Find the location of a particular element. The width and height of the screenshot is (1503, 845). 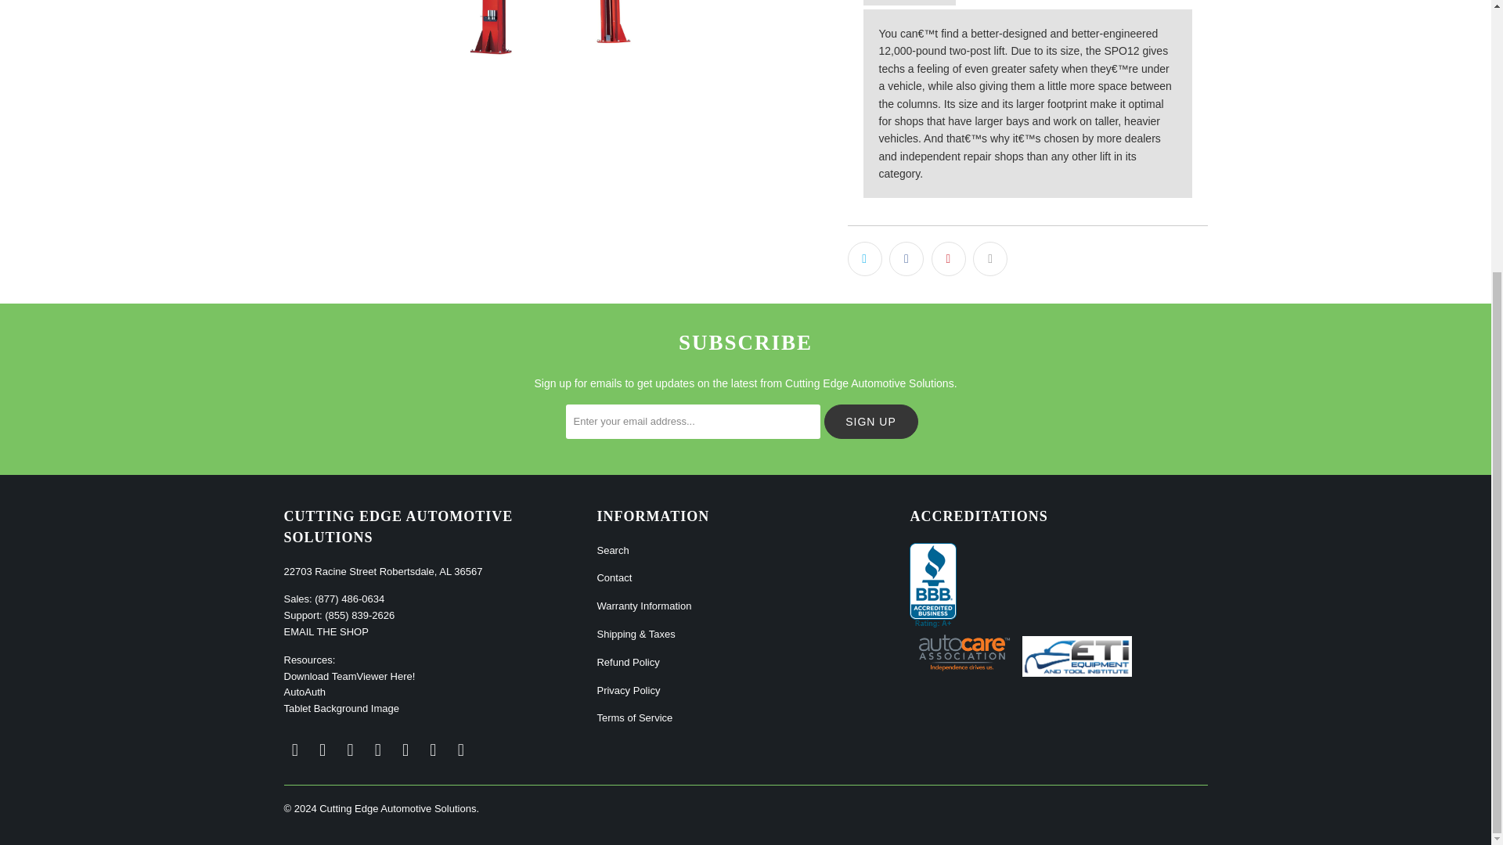

Sign Up is located at coordinates (870, 421).